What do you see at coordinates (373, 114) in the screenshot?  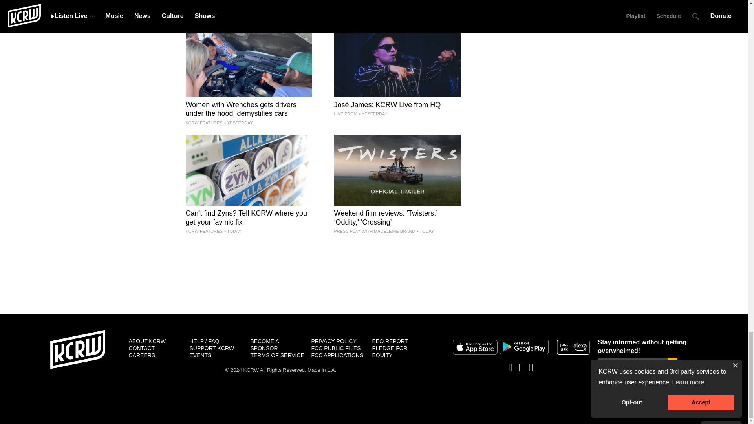 I see `Thursday, July 18th 2024, 10:00 pm` at bounding box center [373, 114].